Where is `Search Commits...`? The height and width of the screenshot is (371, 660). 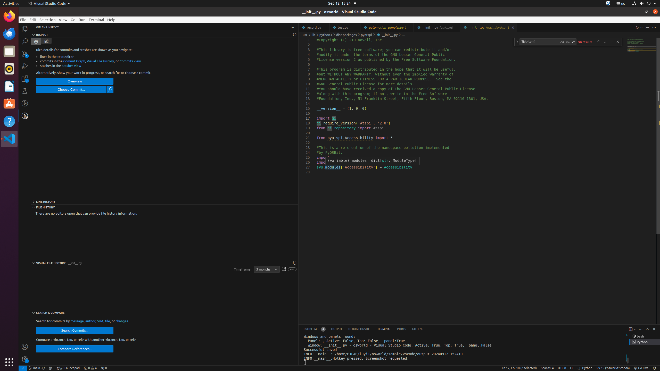 Search Commits... is located at coordinates (75, 330).